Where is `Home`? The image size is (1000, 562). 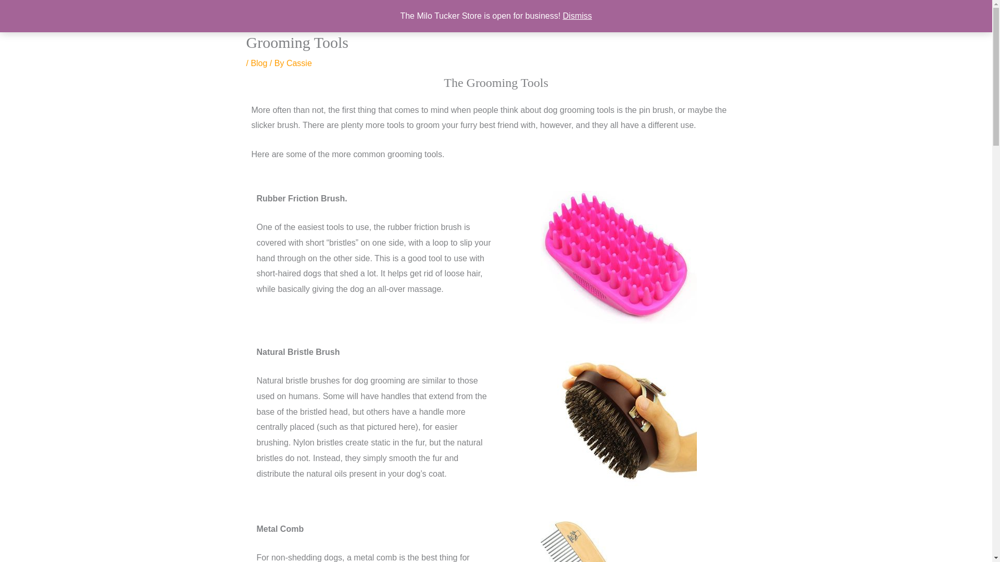
Home is located at coordinates (370, 17).